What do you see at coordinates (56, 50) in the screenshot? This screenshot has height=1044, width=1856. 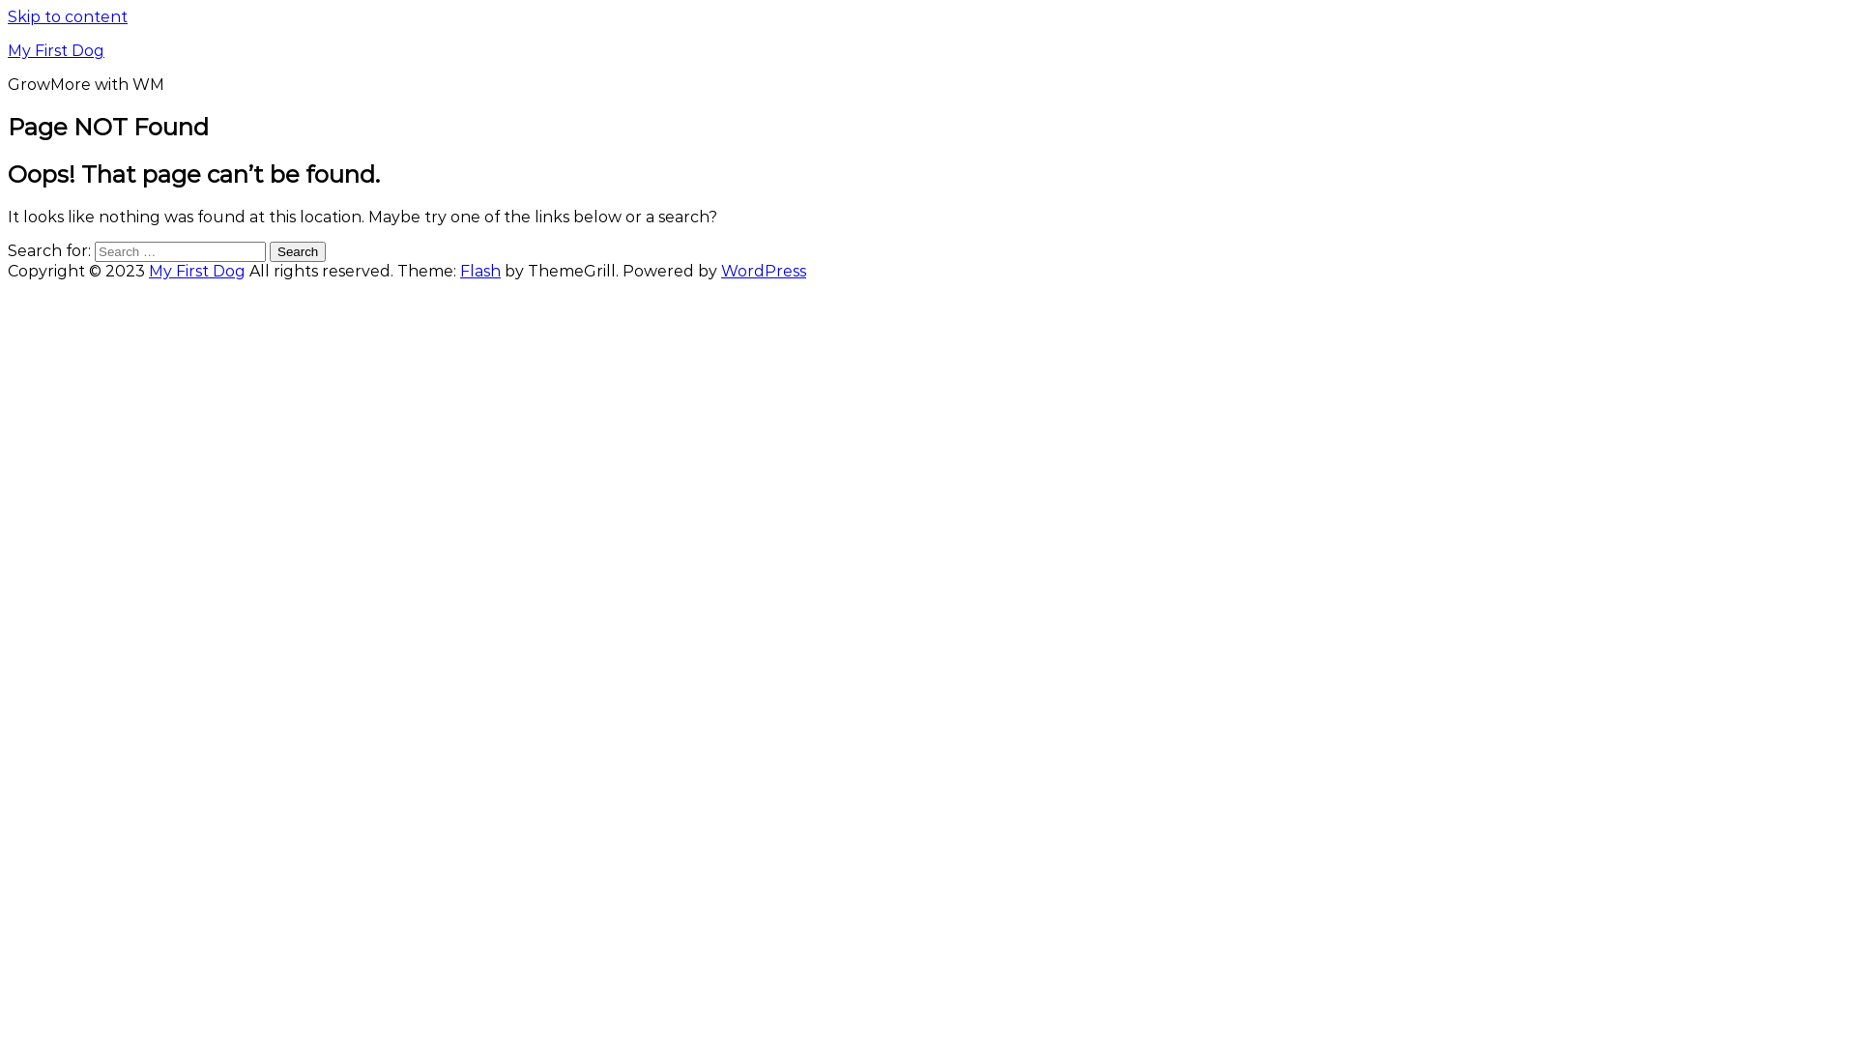 I see `My First Dog` at bounding box center [56, 50].